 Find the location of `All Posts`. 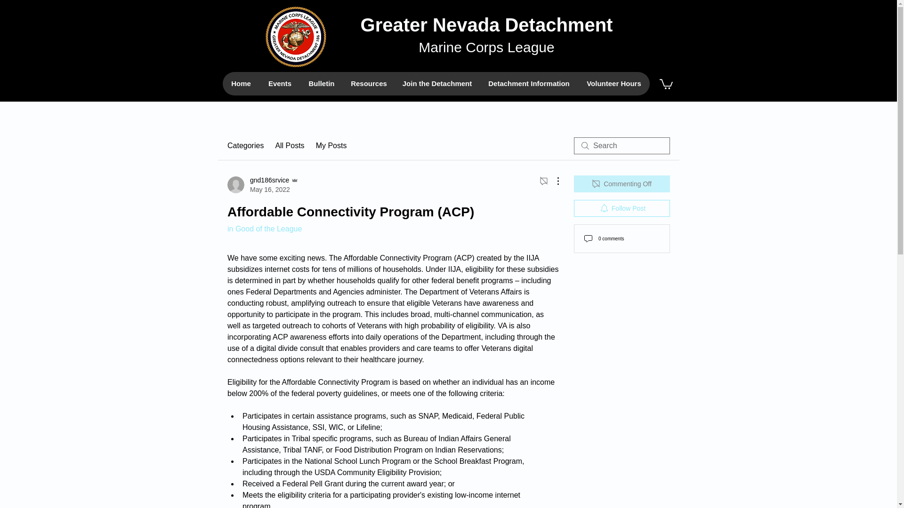

All Posts is located at coordinates (289, 146).